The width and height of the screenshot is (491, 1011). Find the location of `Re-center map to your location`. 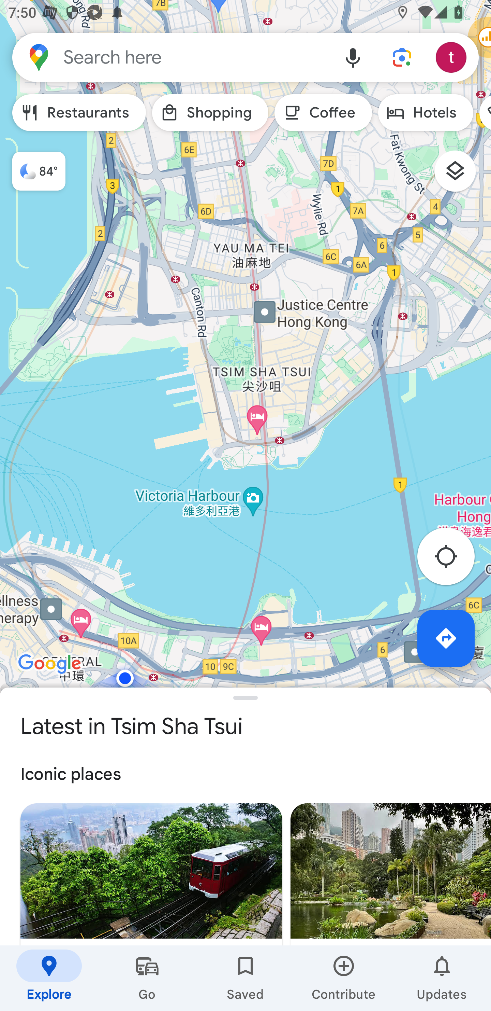

Re-center map to your location is located at coordinates (452, 560).